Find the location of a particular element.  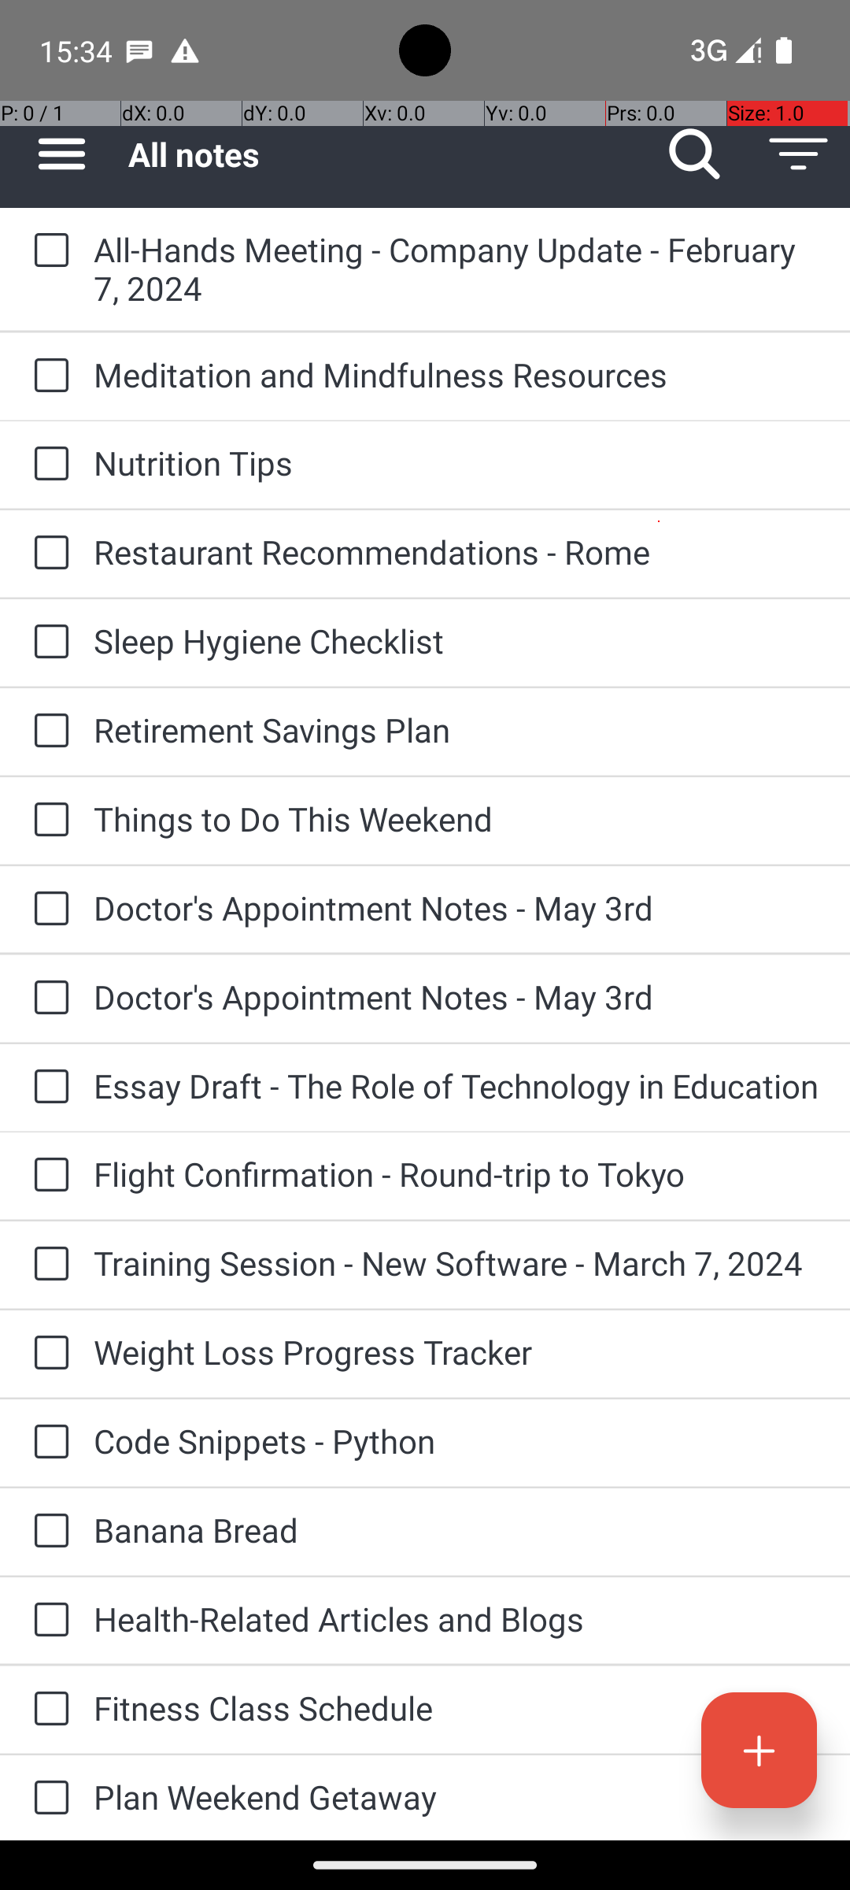

to-do: Weight Loss Progress Tracker is located at coordinates (47, 1354).